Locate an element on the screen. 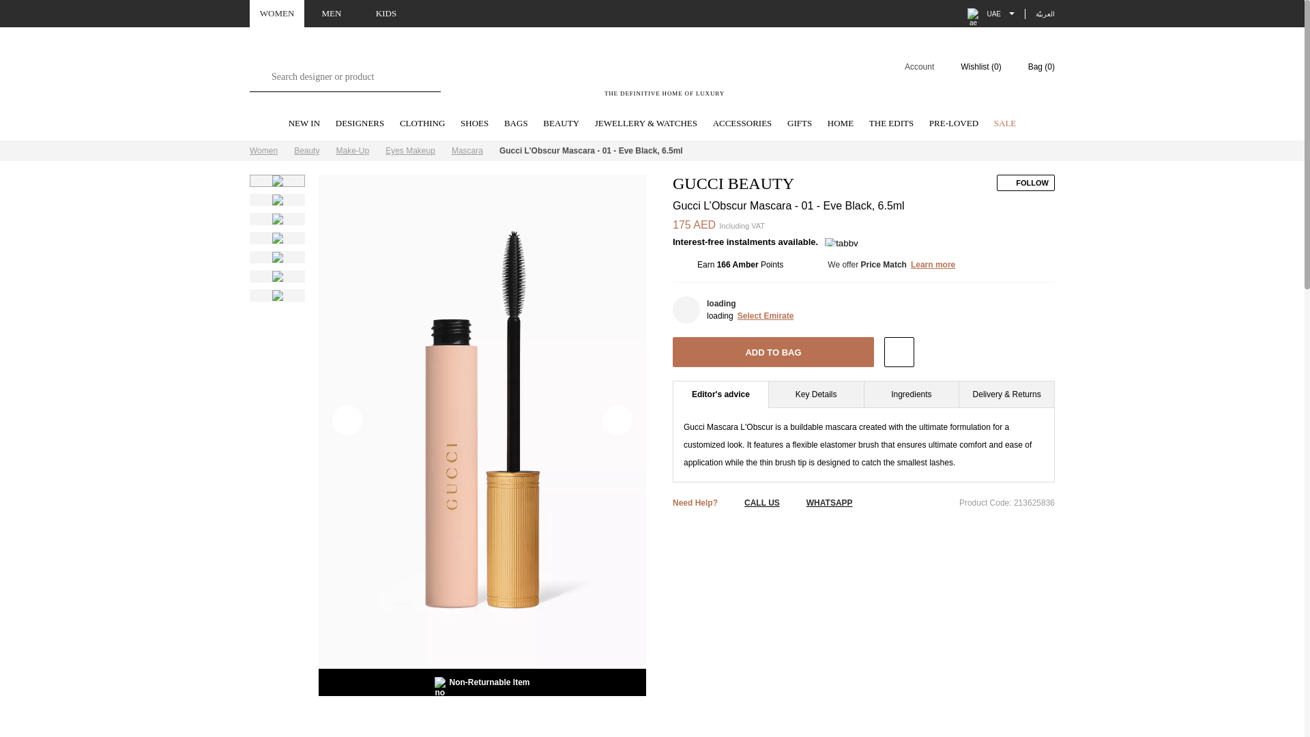  BEAUTY is located at coordinates (561, 124).